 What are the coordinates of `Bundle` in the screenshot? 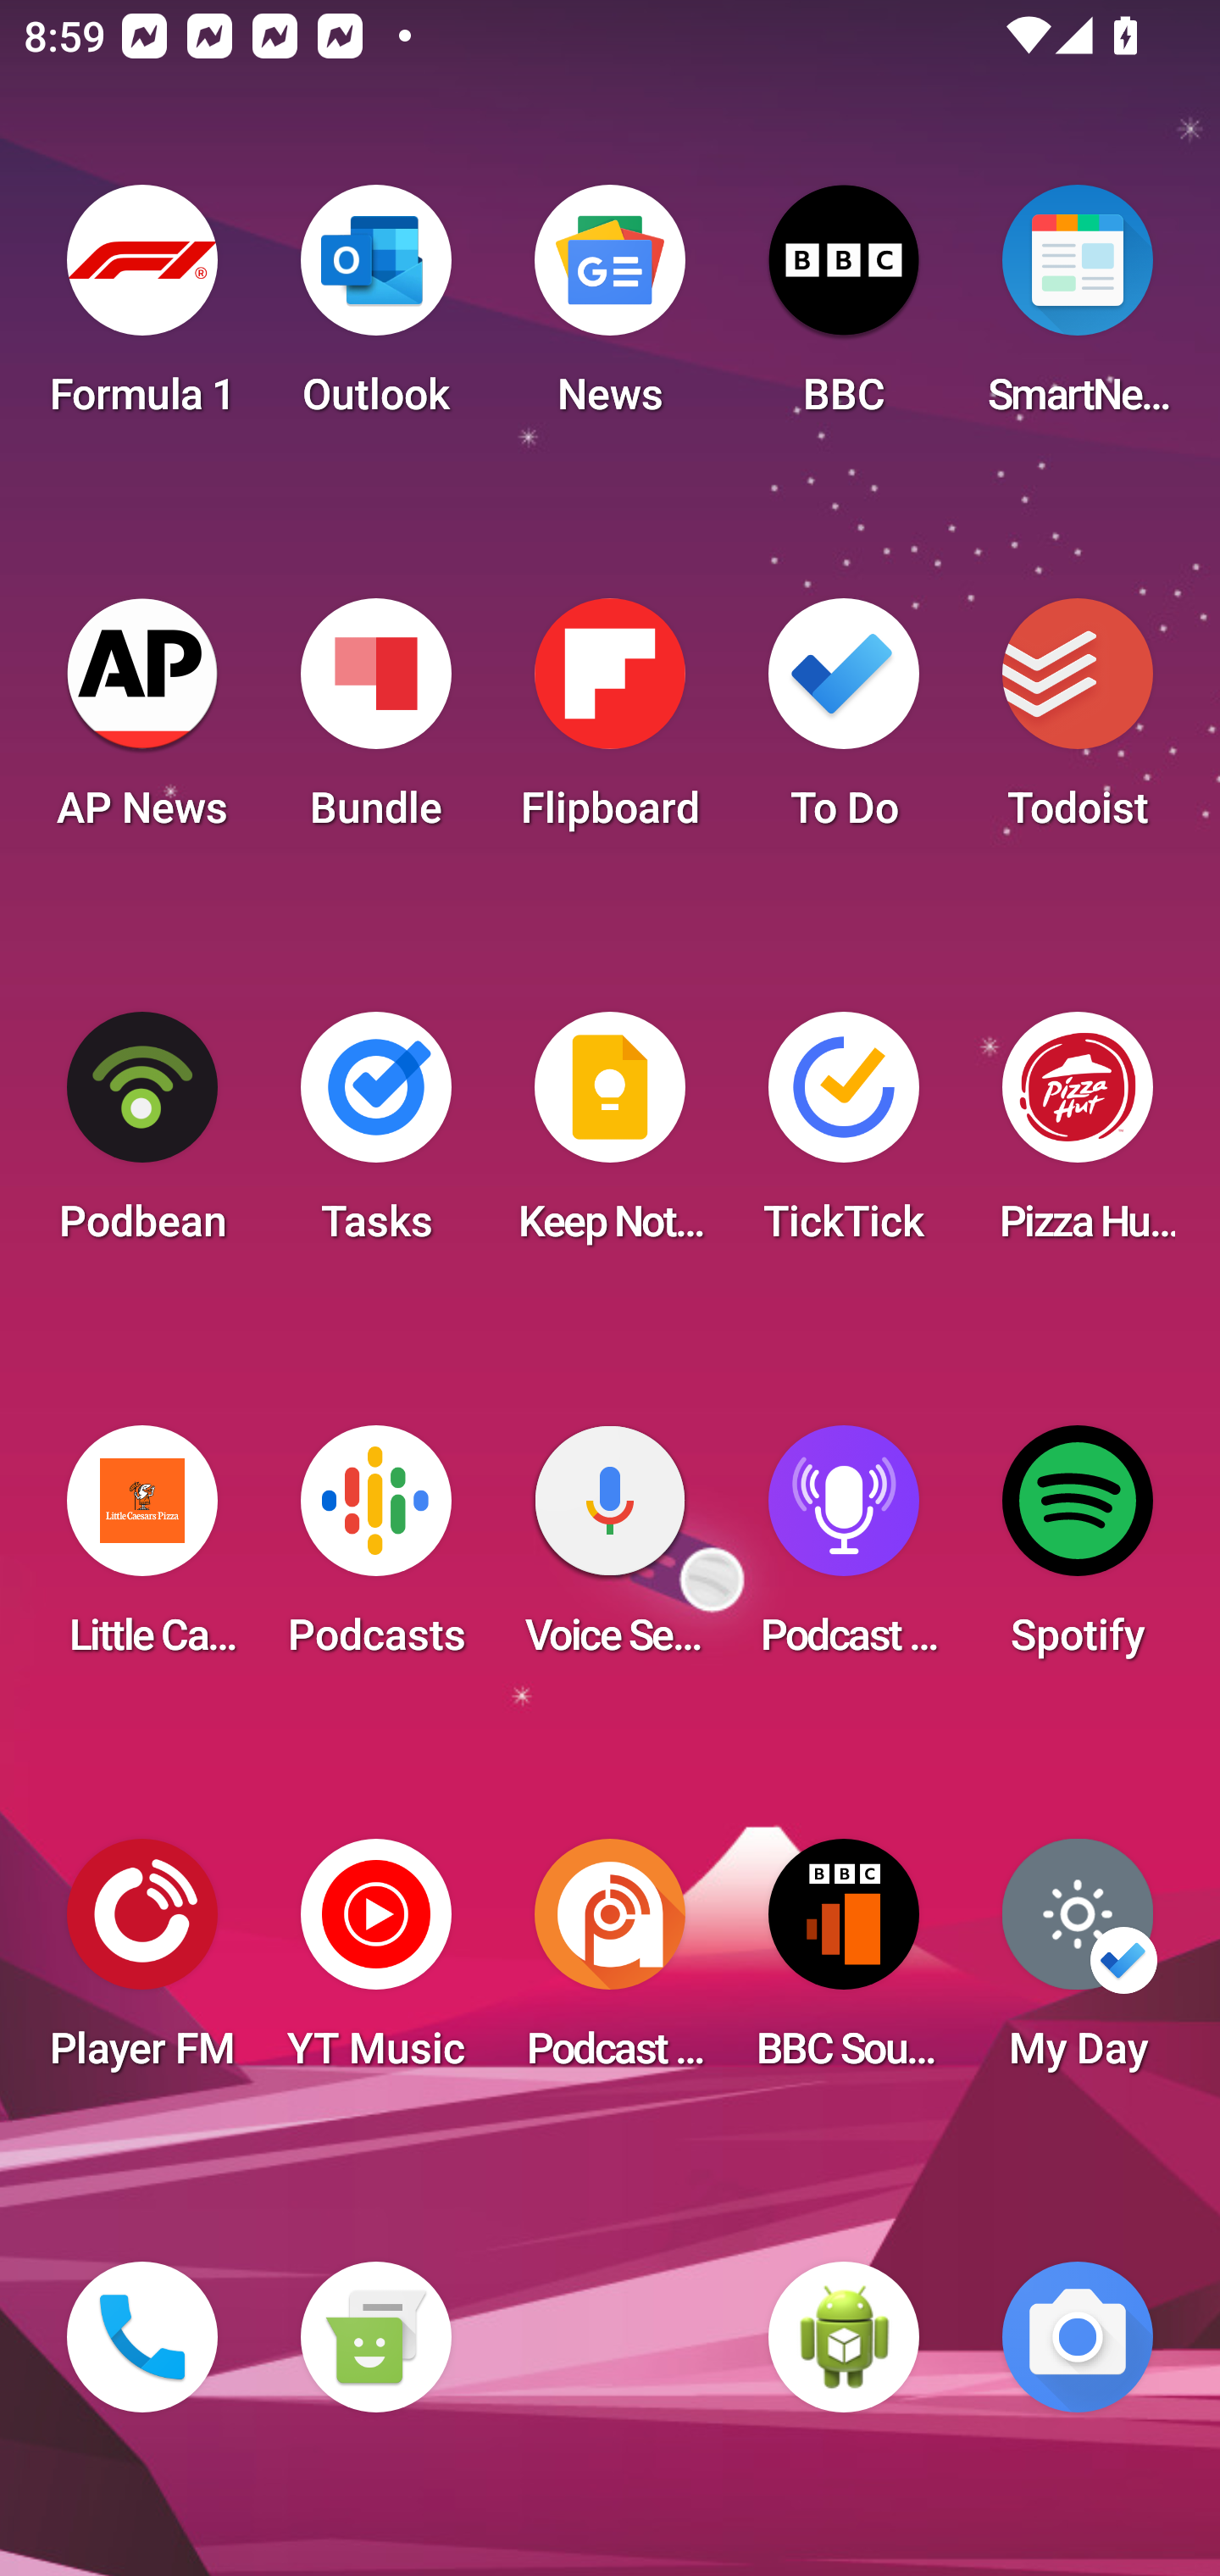 It's located at (375, 724).